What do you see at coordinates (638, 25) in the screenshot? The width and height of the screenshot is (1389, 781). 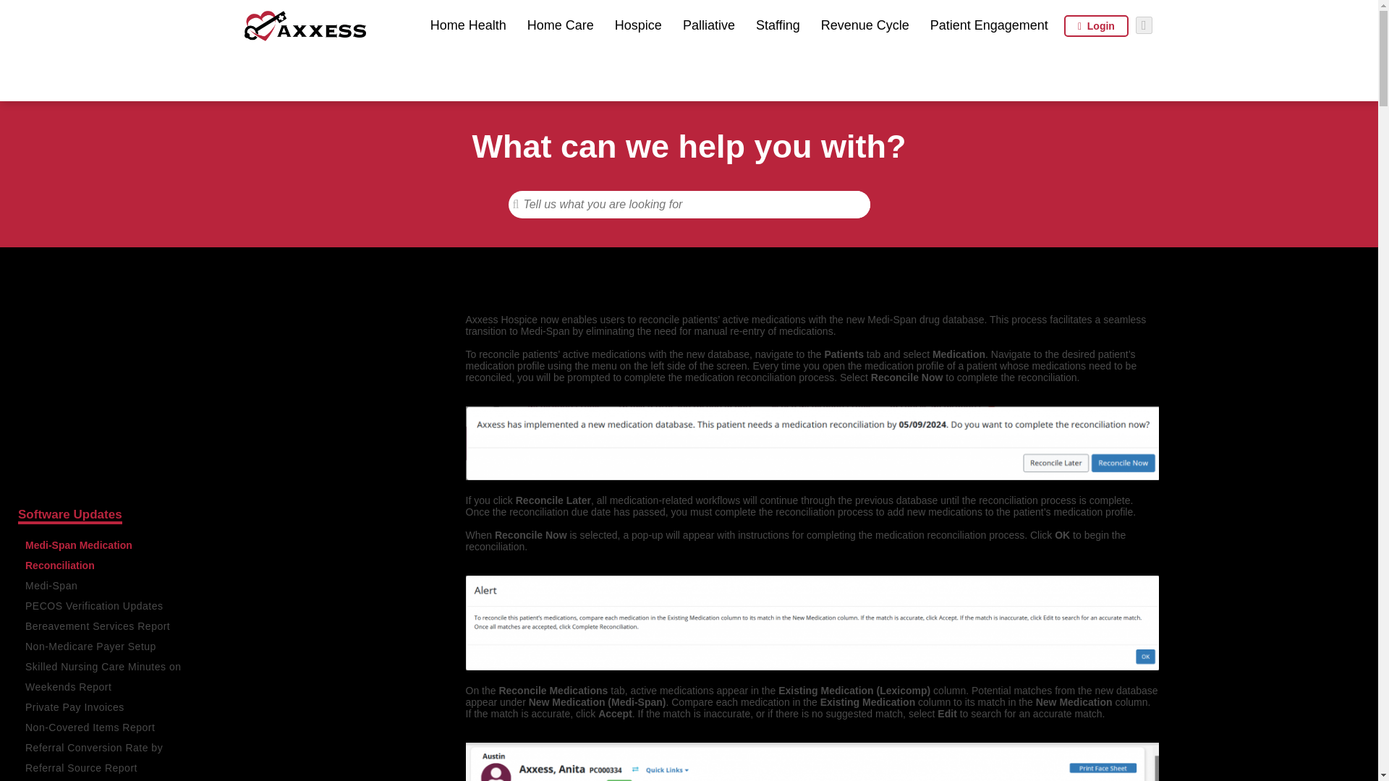 I see `Hospice` at bounding box center [638, 25].